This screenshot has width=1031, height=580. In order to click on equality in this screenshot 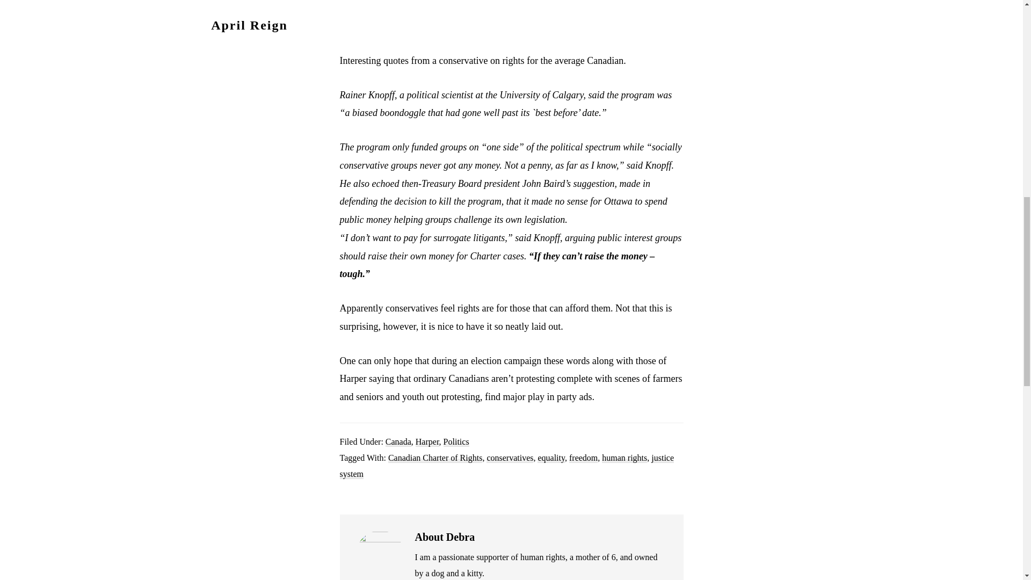, I will do `click(551, 458)`.